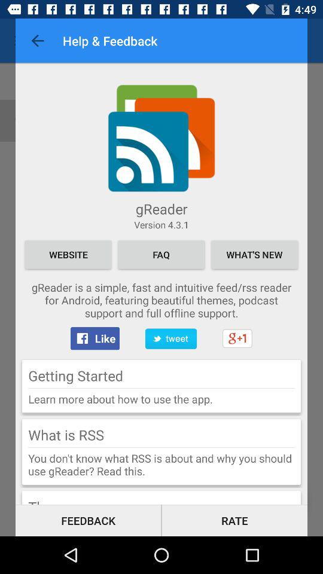 This screenshot has height=574, width=323. I want to click on choose icon below you don t, so click(234, 520).